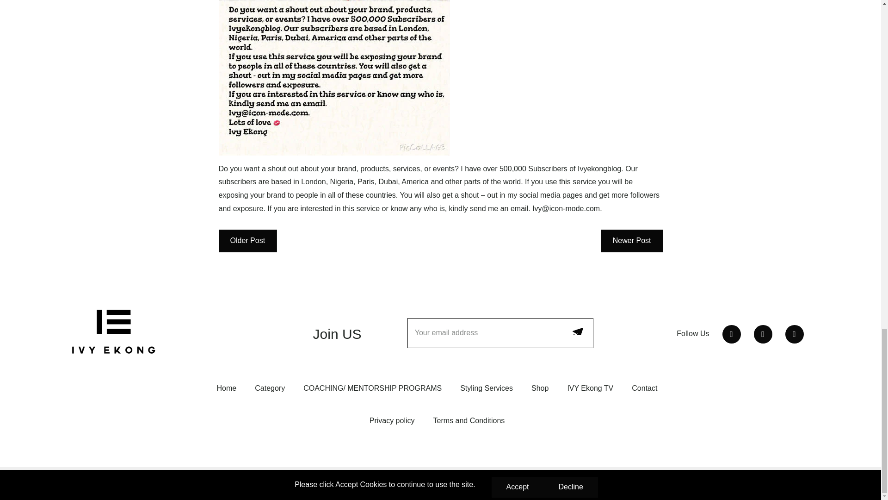  I want to click on Contact, so click(644, 388).